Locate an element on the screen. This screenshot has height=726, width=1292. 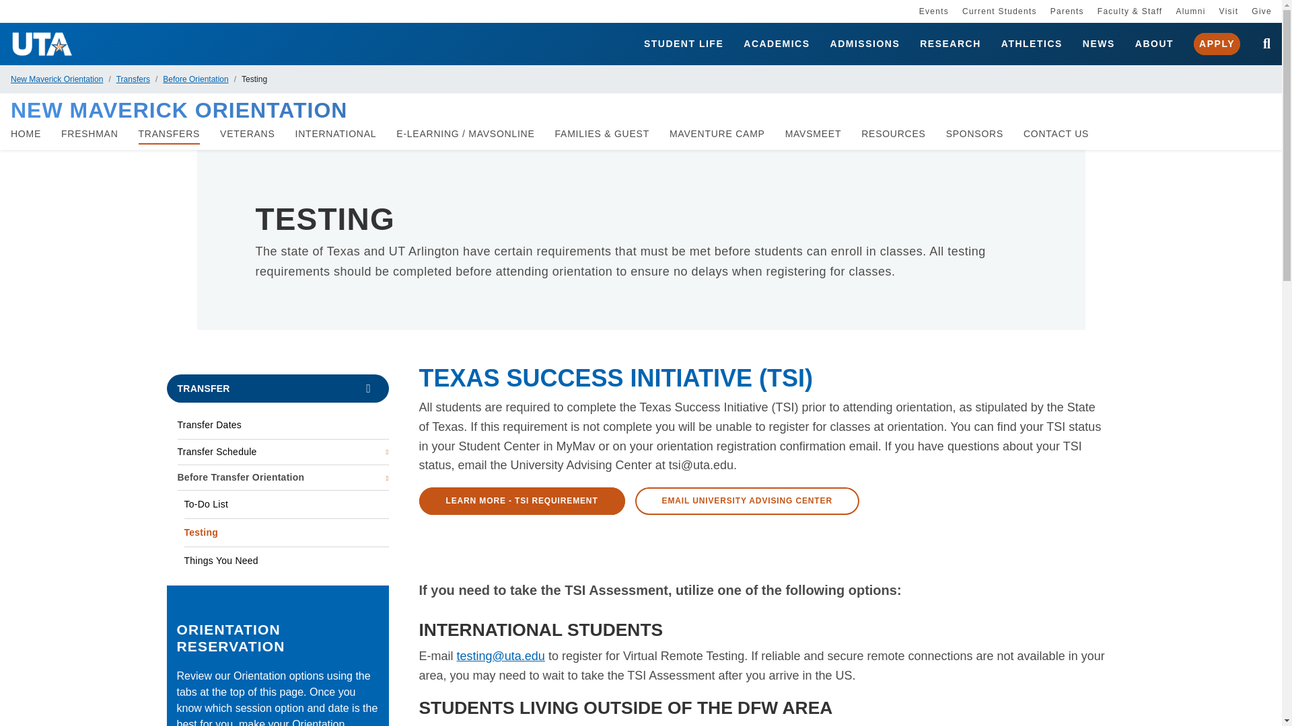
Events is located at coordinates (933, 11).